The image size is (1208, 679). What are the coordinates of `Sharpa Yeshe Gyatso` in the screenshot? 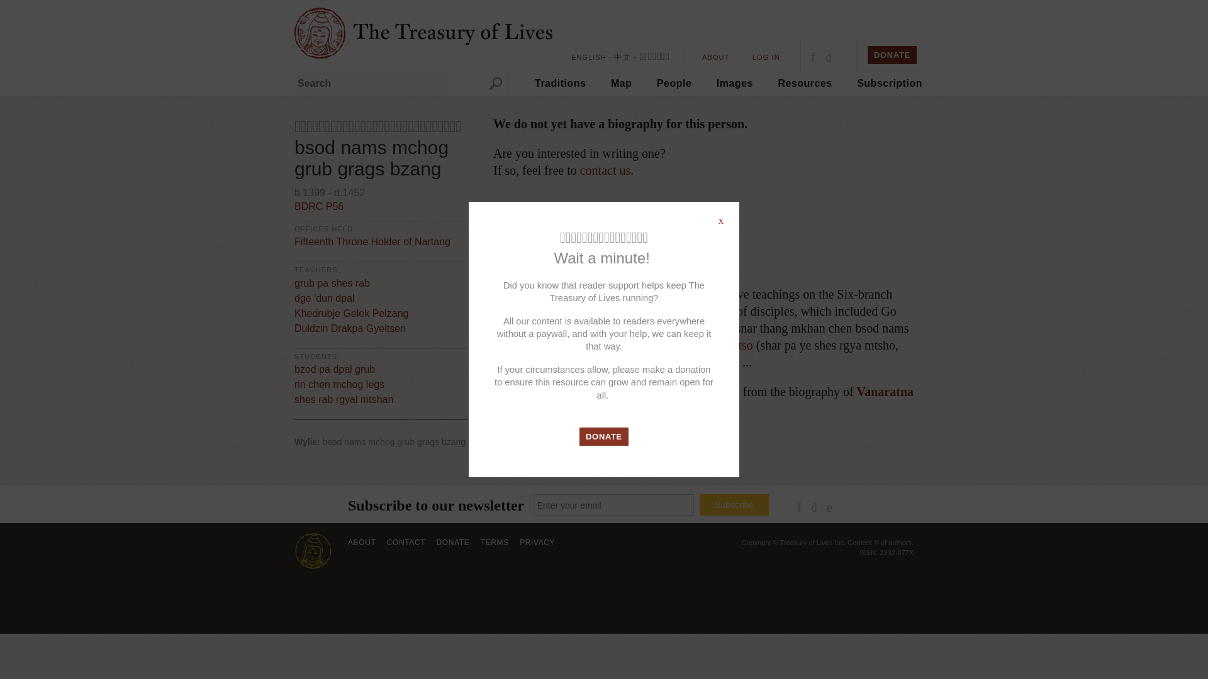 It's located at (700, 345).